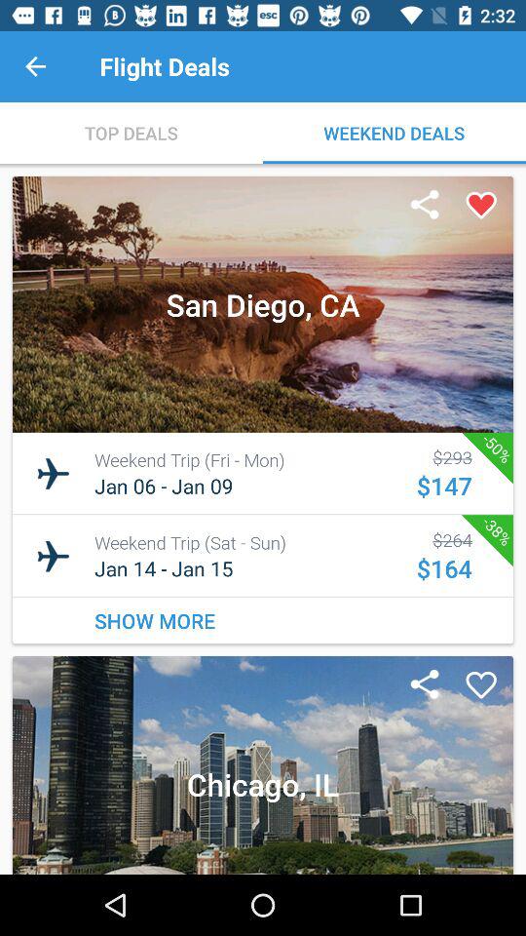 Image resolution: width=526 pixels, height=936 pixels. Describe the element at coordinates (425, 685) in the screenshot. I see `share the deal` at that location.